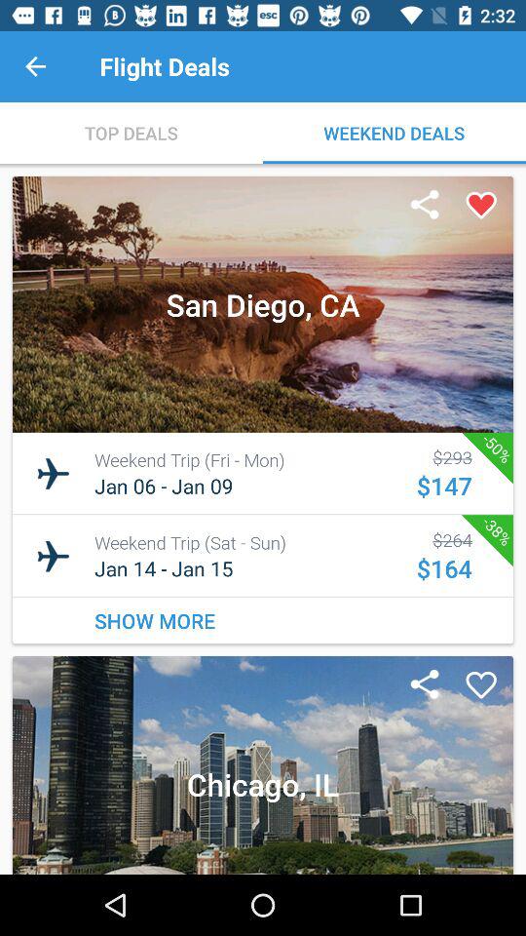 Image resolution: width=526 pixels, height=936 pixels. Describe the element at coordinates (425, 685) in the screenshot. I see `share the deal` at that location.